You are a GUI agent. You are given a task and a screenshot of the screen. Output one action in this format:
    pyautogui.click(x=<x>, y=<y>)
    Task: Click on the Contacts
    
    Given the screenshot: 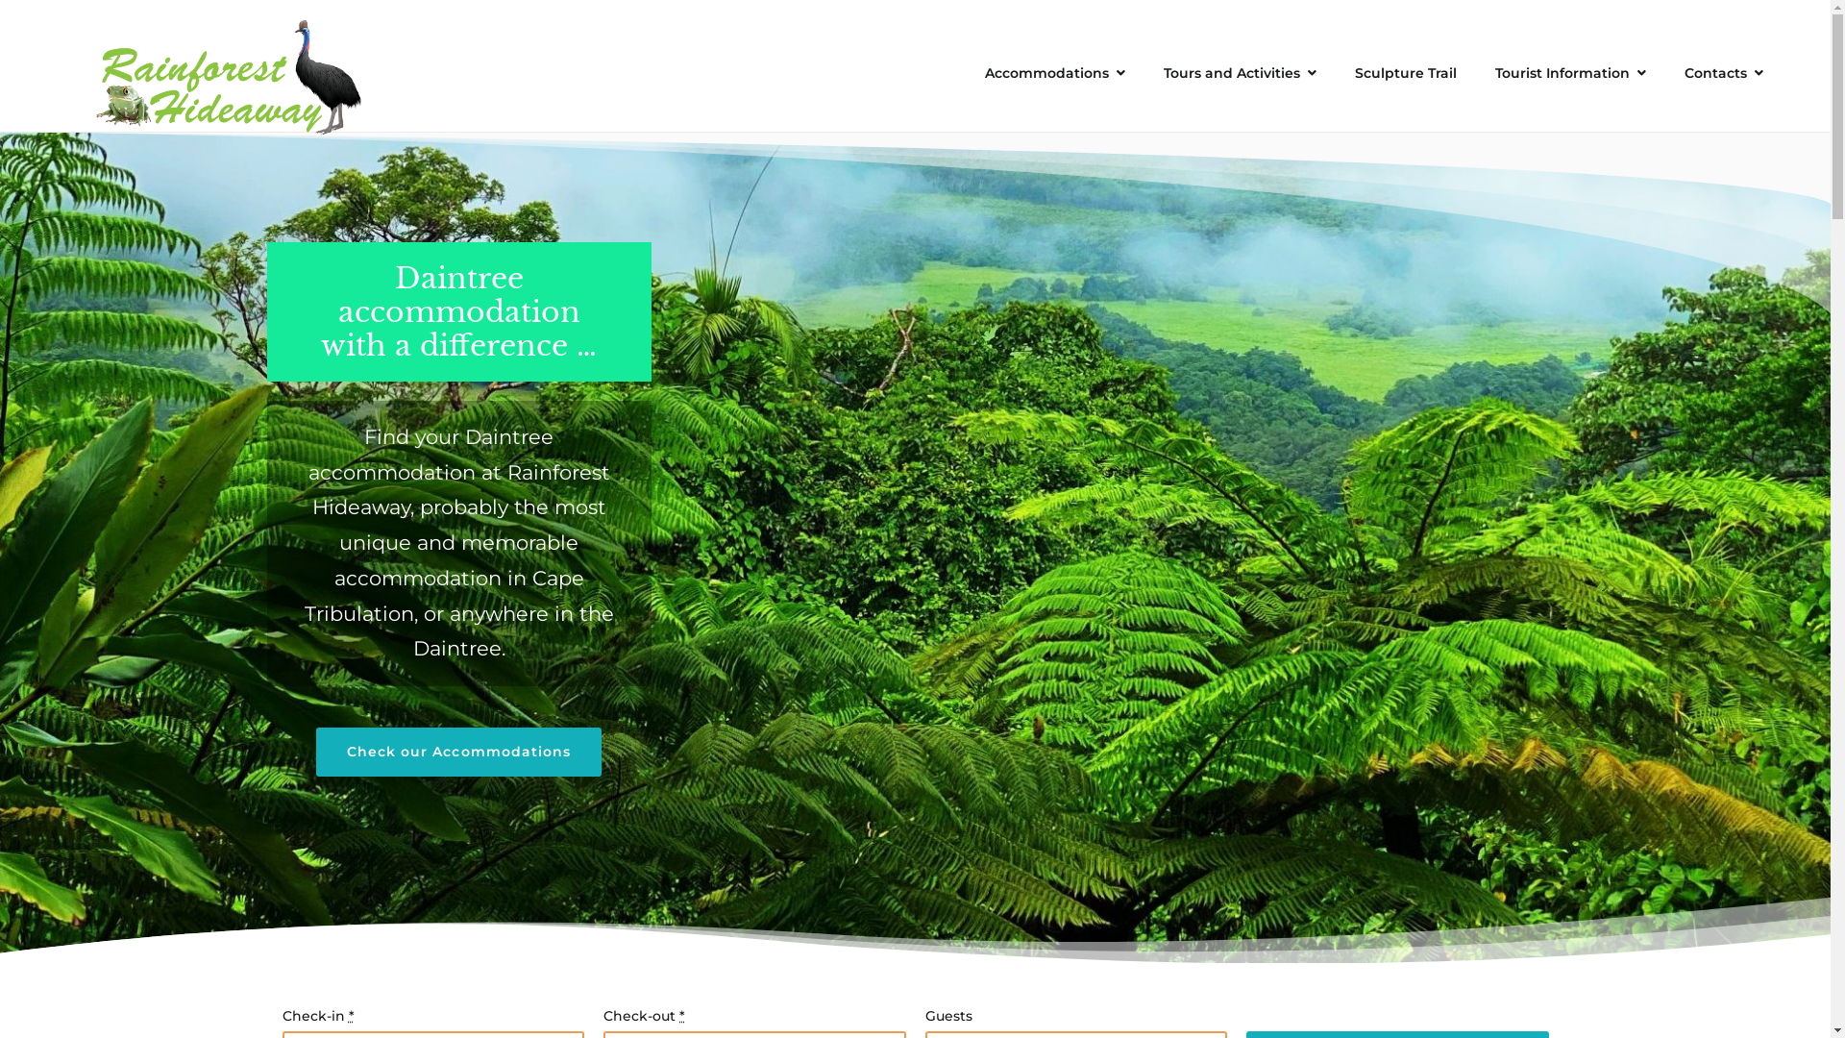 What is the action you would take?
    pyautogui.click(x=1724, y=73)
    